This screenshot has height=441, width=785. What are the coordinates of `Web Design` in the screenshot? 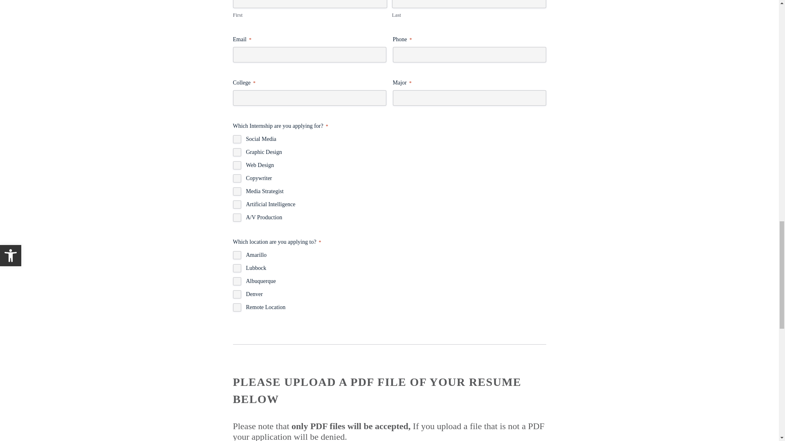 It's located at (237, 165).